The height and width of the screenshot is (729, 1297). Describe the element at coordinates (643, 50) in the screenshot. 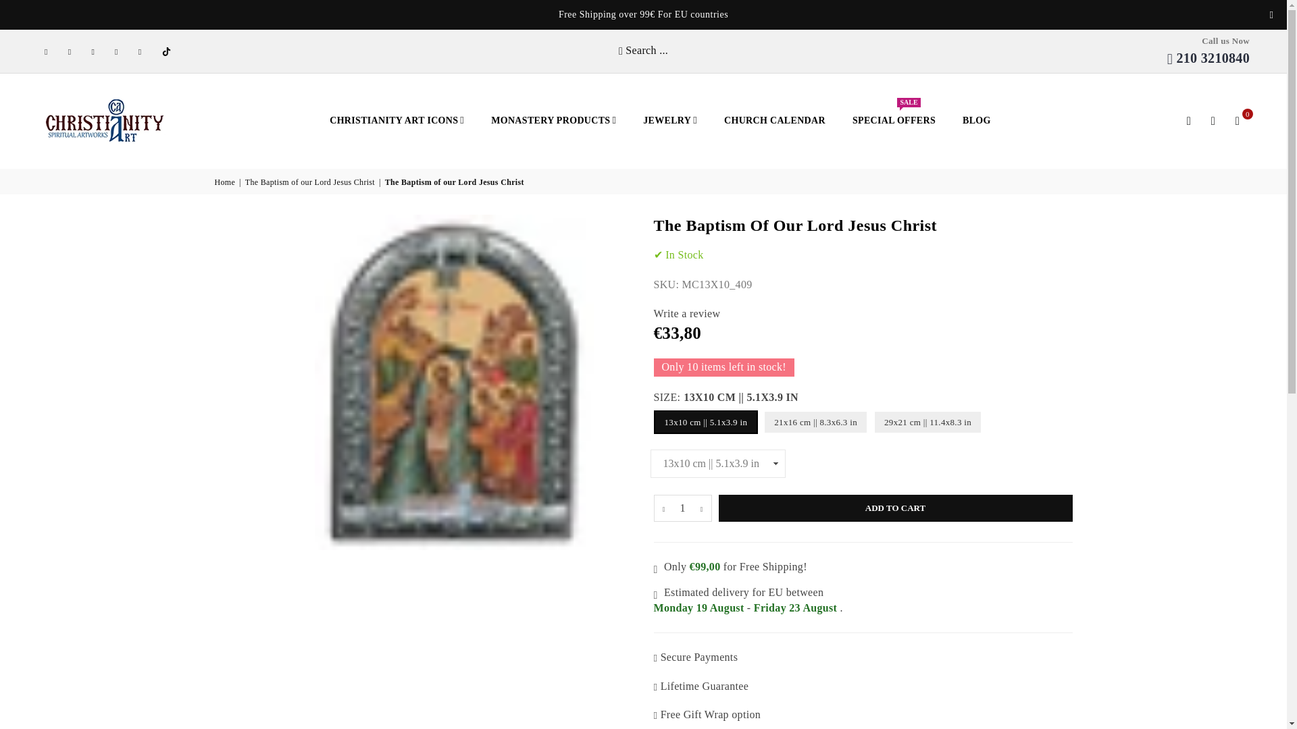

I see `Search ...` at that location.